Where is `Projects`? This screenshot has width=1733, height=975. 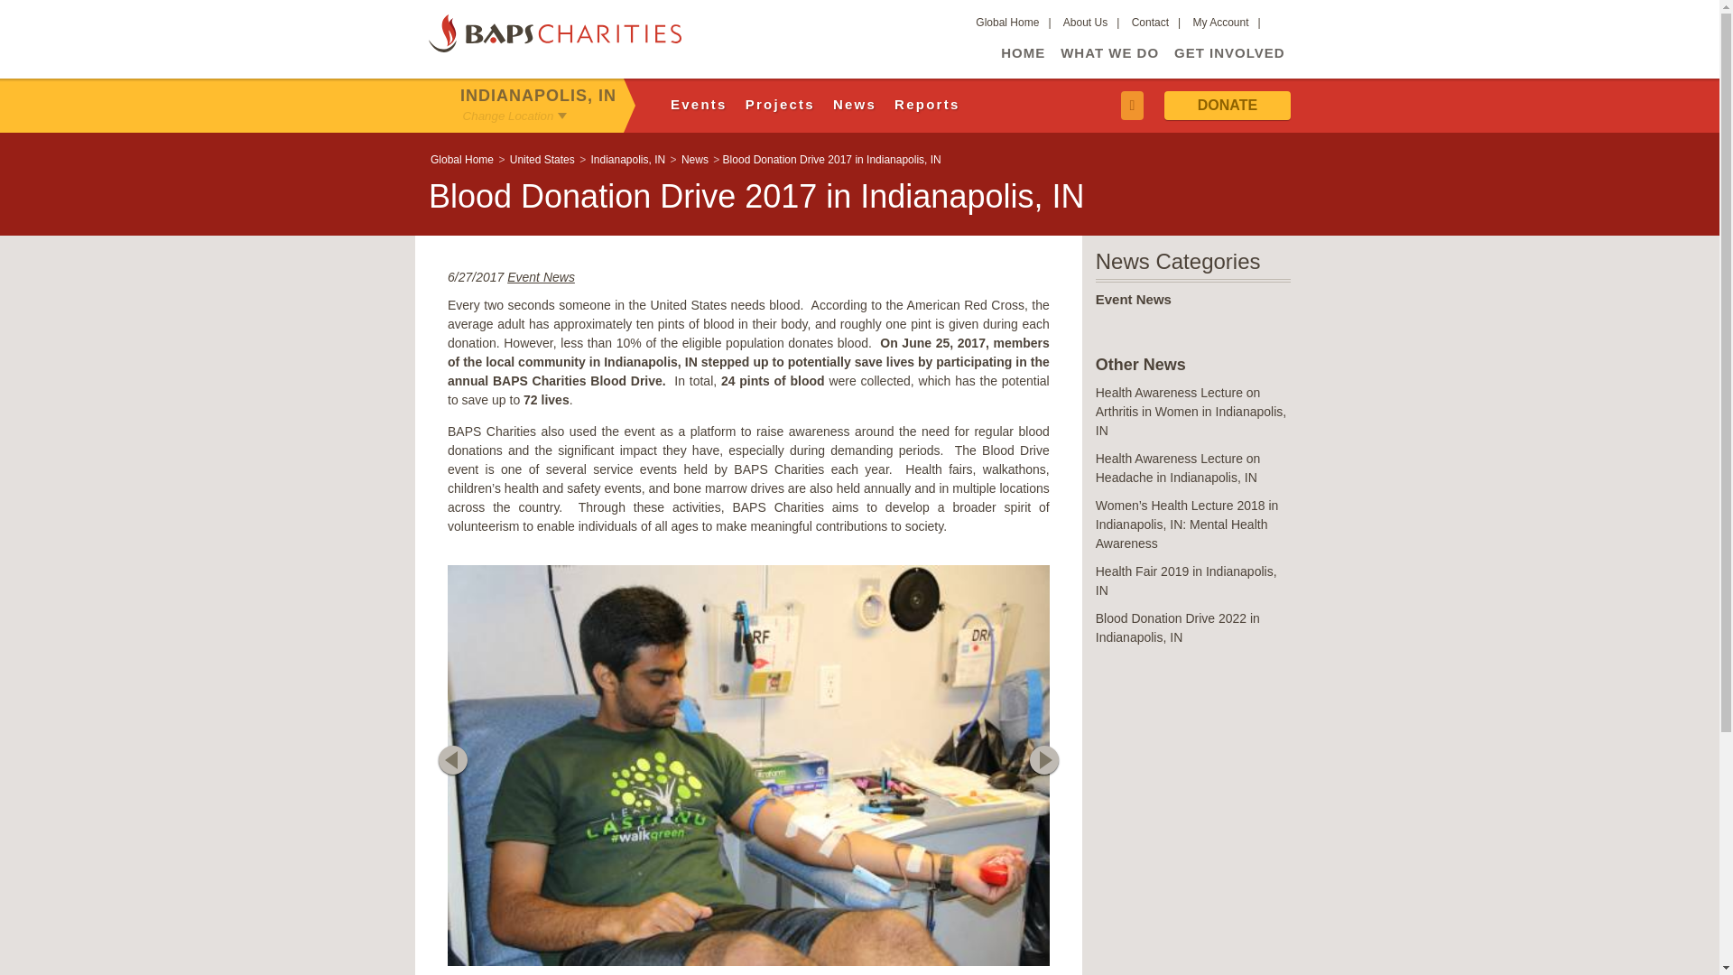 Projects is located at coordinates (780, 103).